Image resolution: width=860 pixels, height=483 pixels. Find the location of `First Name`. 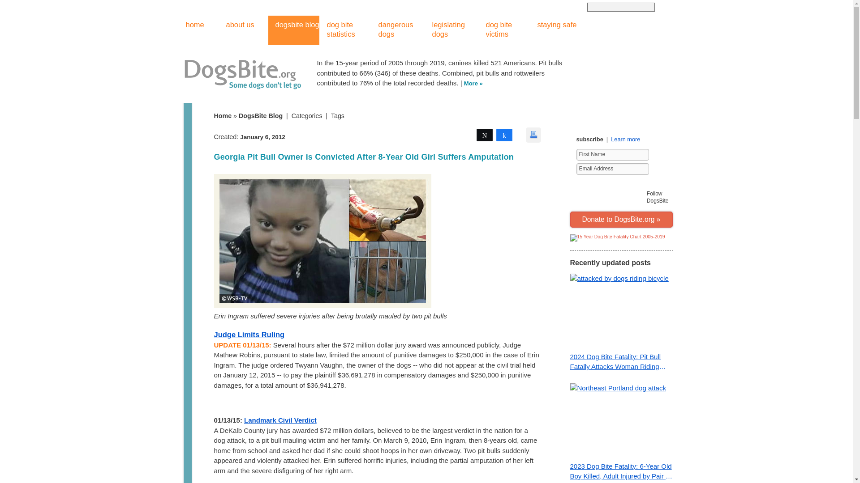

First Name is located at coordinates (612, 154).